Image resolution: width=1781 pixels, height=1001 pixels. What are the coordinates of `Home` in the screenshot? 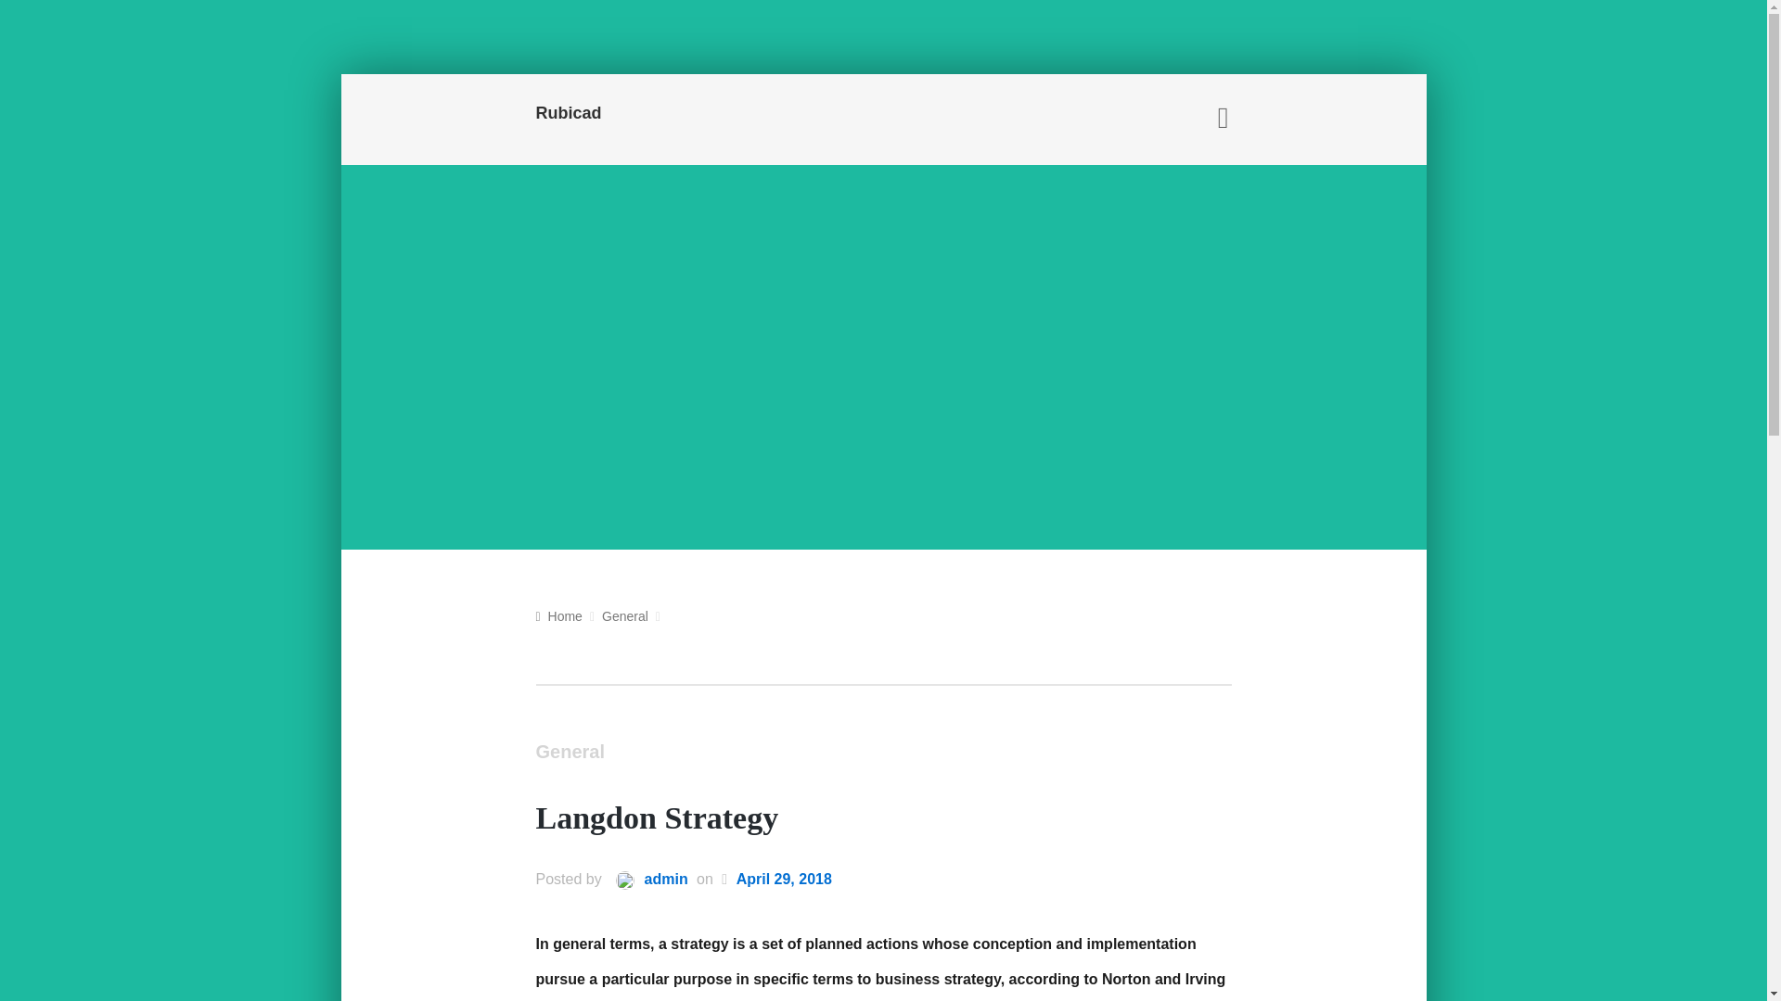 It's located at (558, 615).